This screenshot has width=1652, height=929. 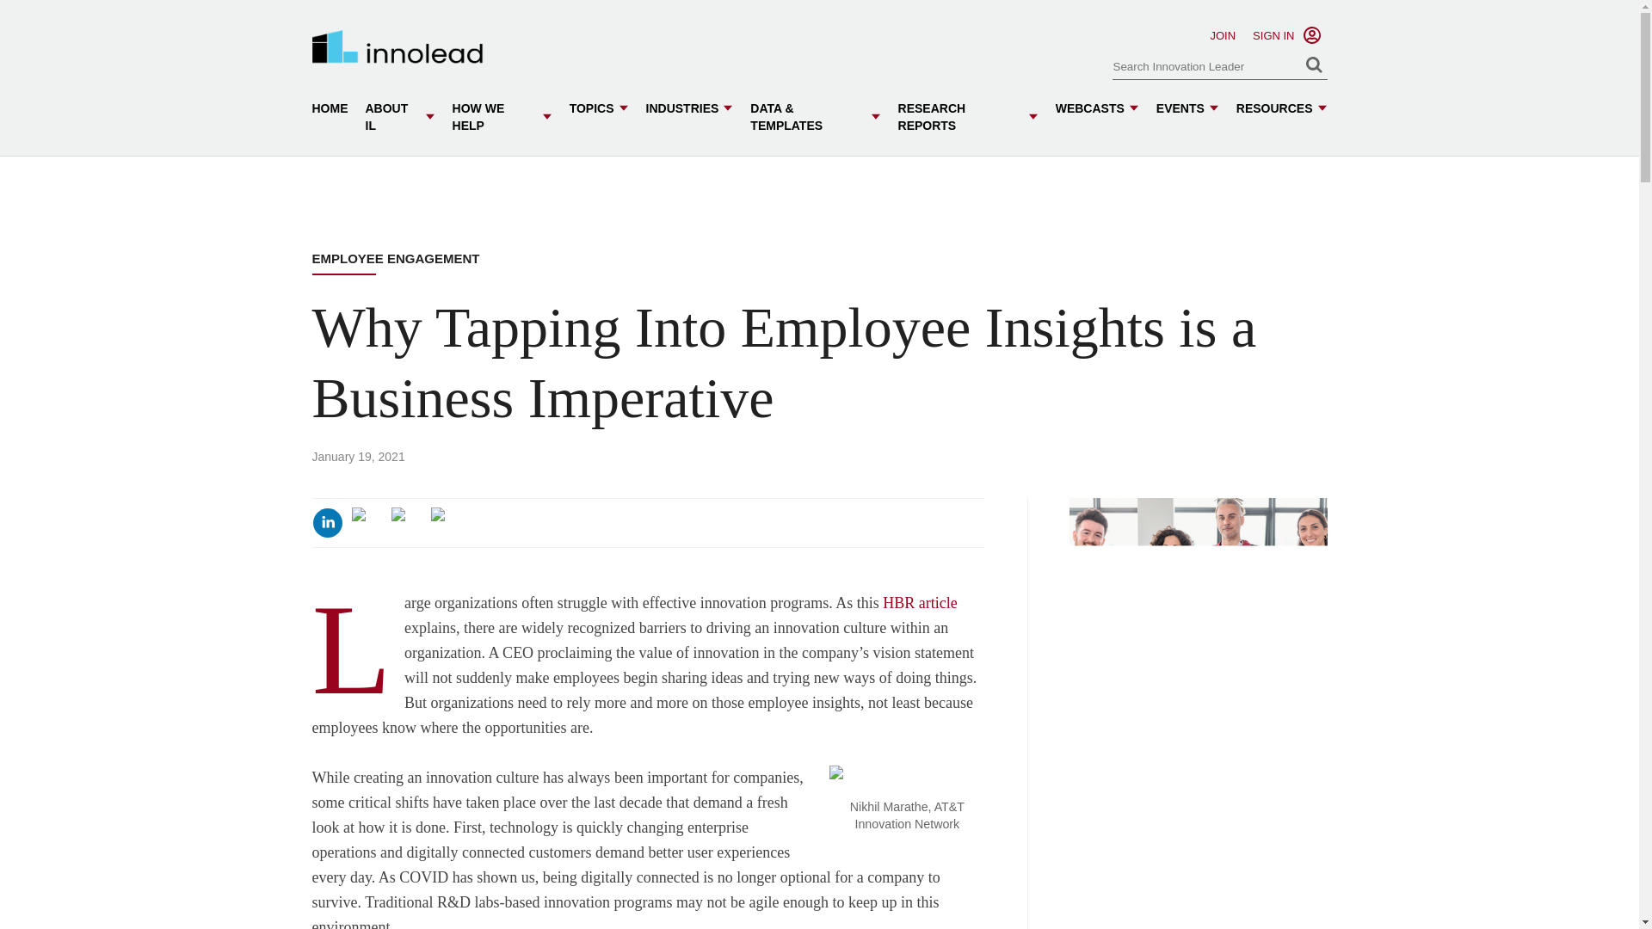 I want to click on SIGN IN, so click(x=1273, y=34).